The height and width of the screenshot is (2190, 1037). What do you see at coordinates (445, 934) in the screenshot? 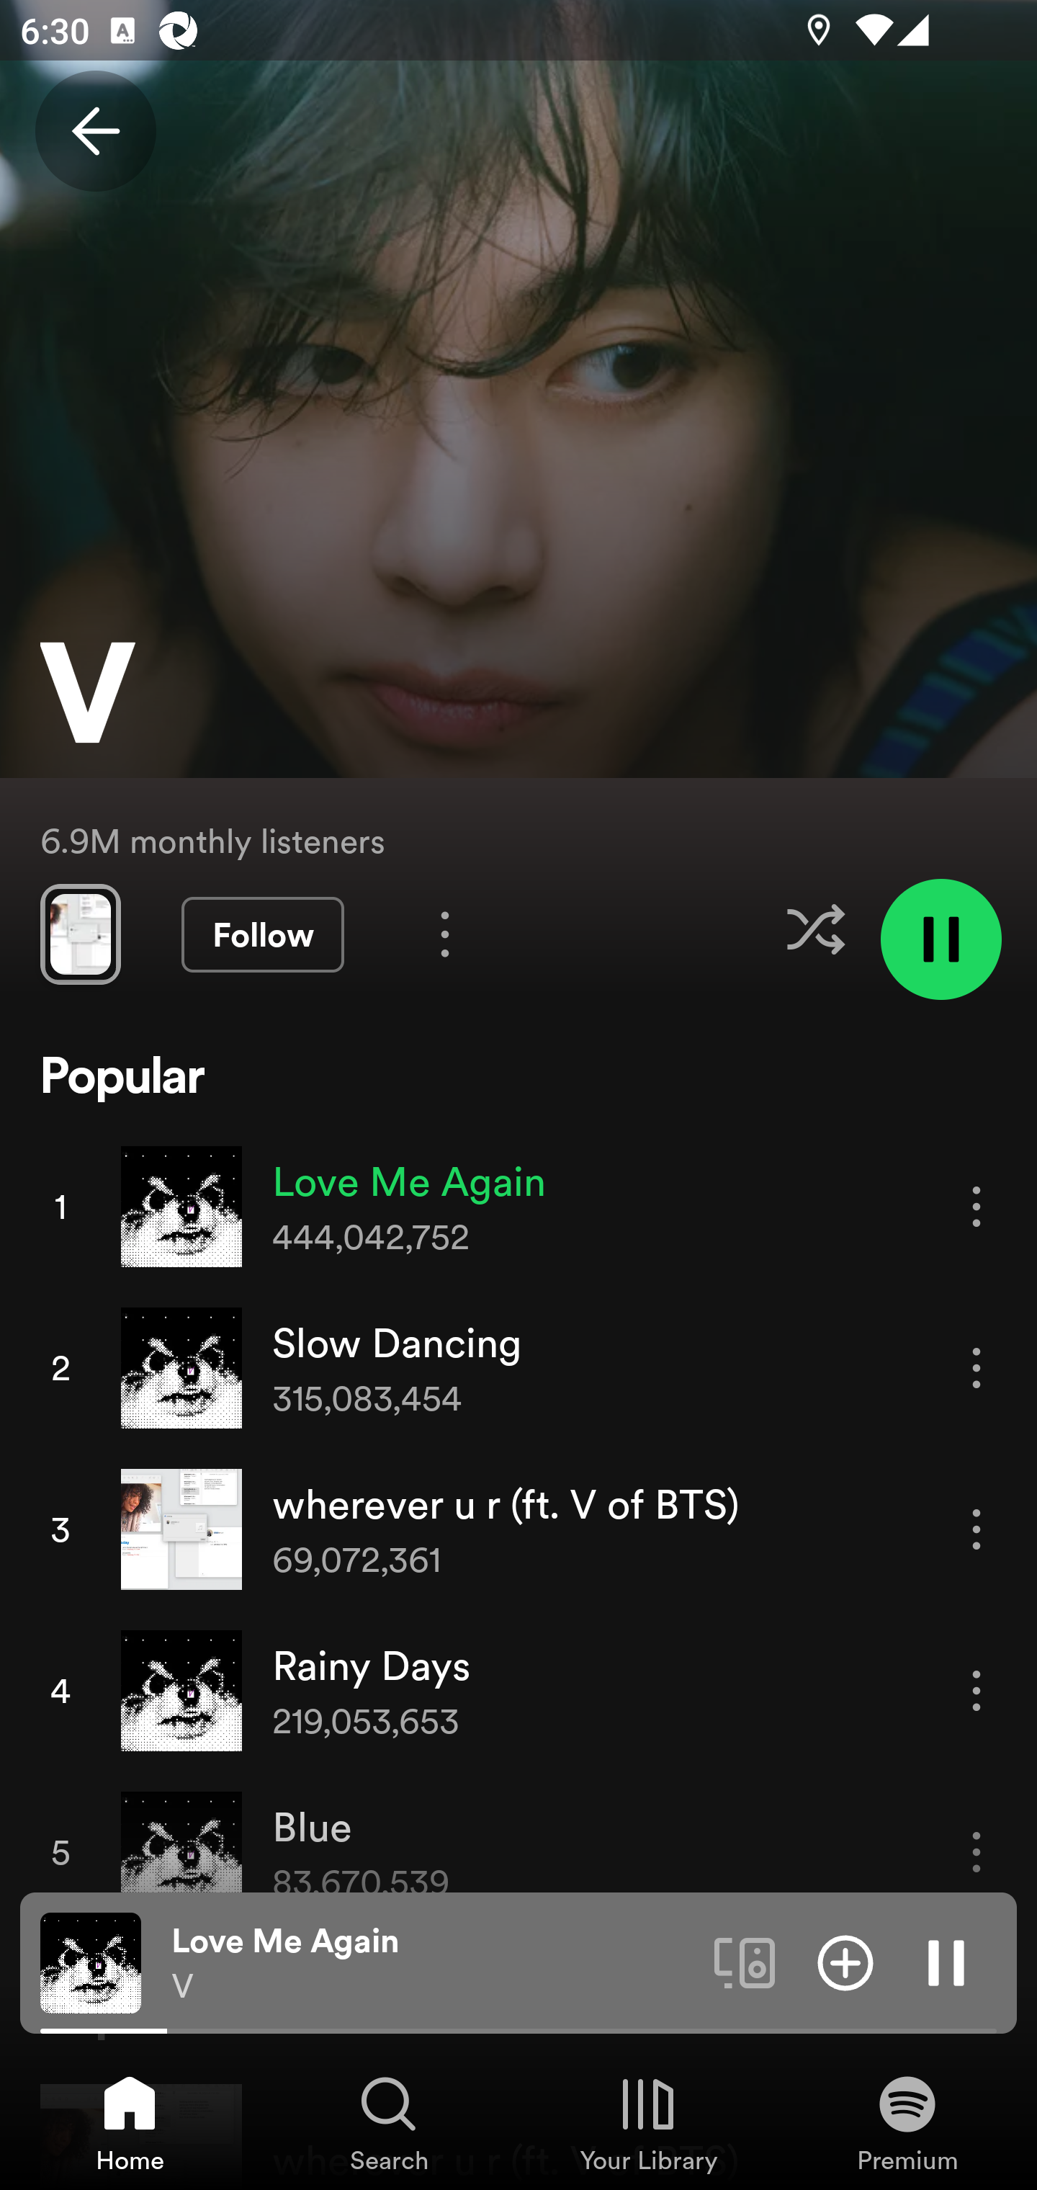
I see `More options for artist V` at bounding box center [445, 934].